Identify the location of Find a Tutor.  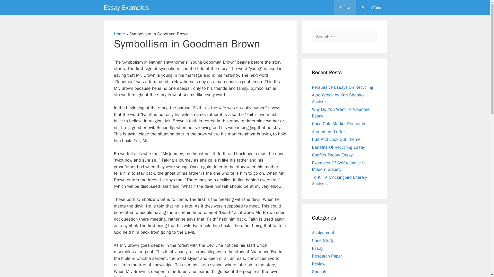
(371, 8).